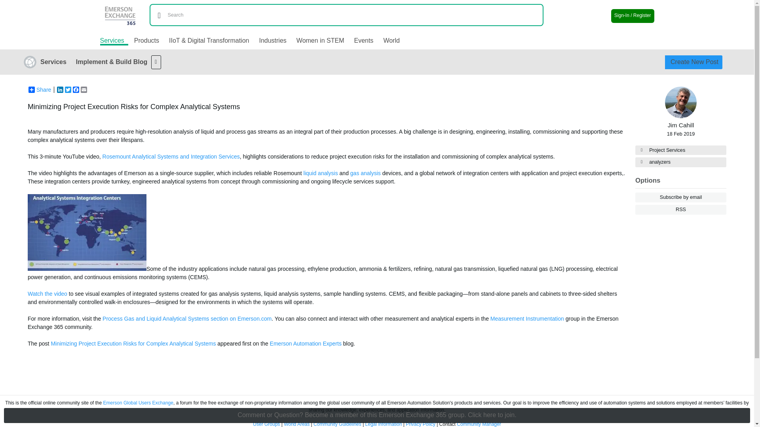 This screenshot has height=427, width=760. What do you see at coordinates (124, 11) in the screenshot?
I see `Home` at bounding box center [124, 11].